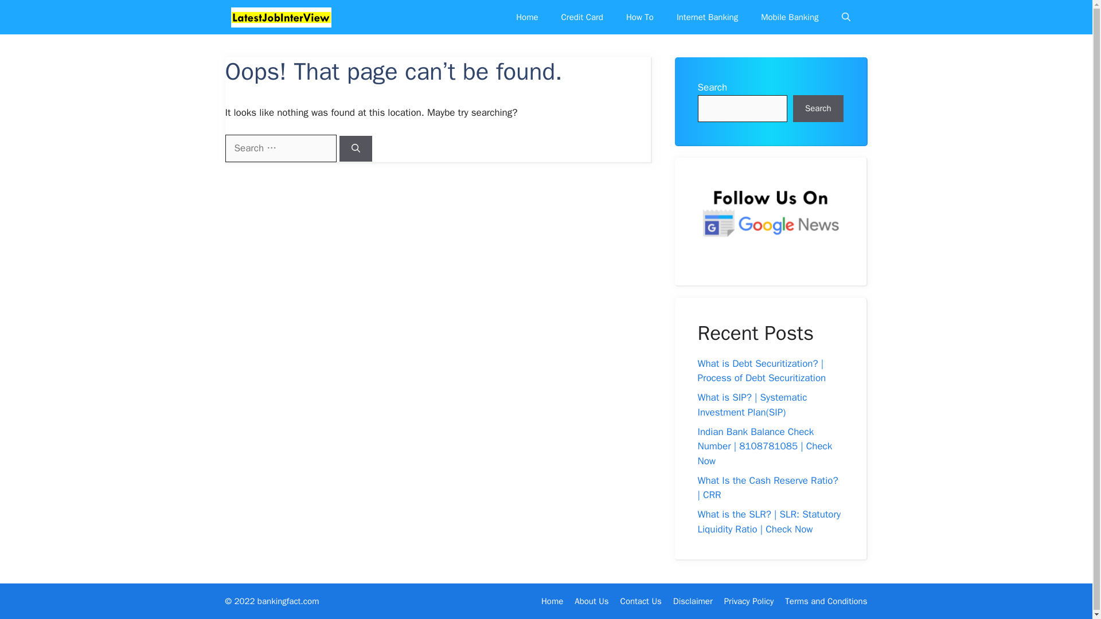  What do you see at coordinates (707, 17) in the screenshot?
I see `Internet Banking` at bounding box center [707, 17].